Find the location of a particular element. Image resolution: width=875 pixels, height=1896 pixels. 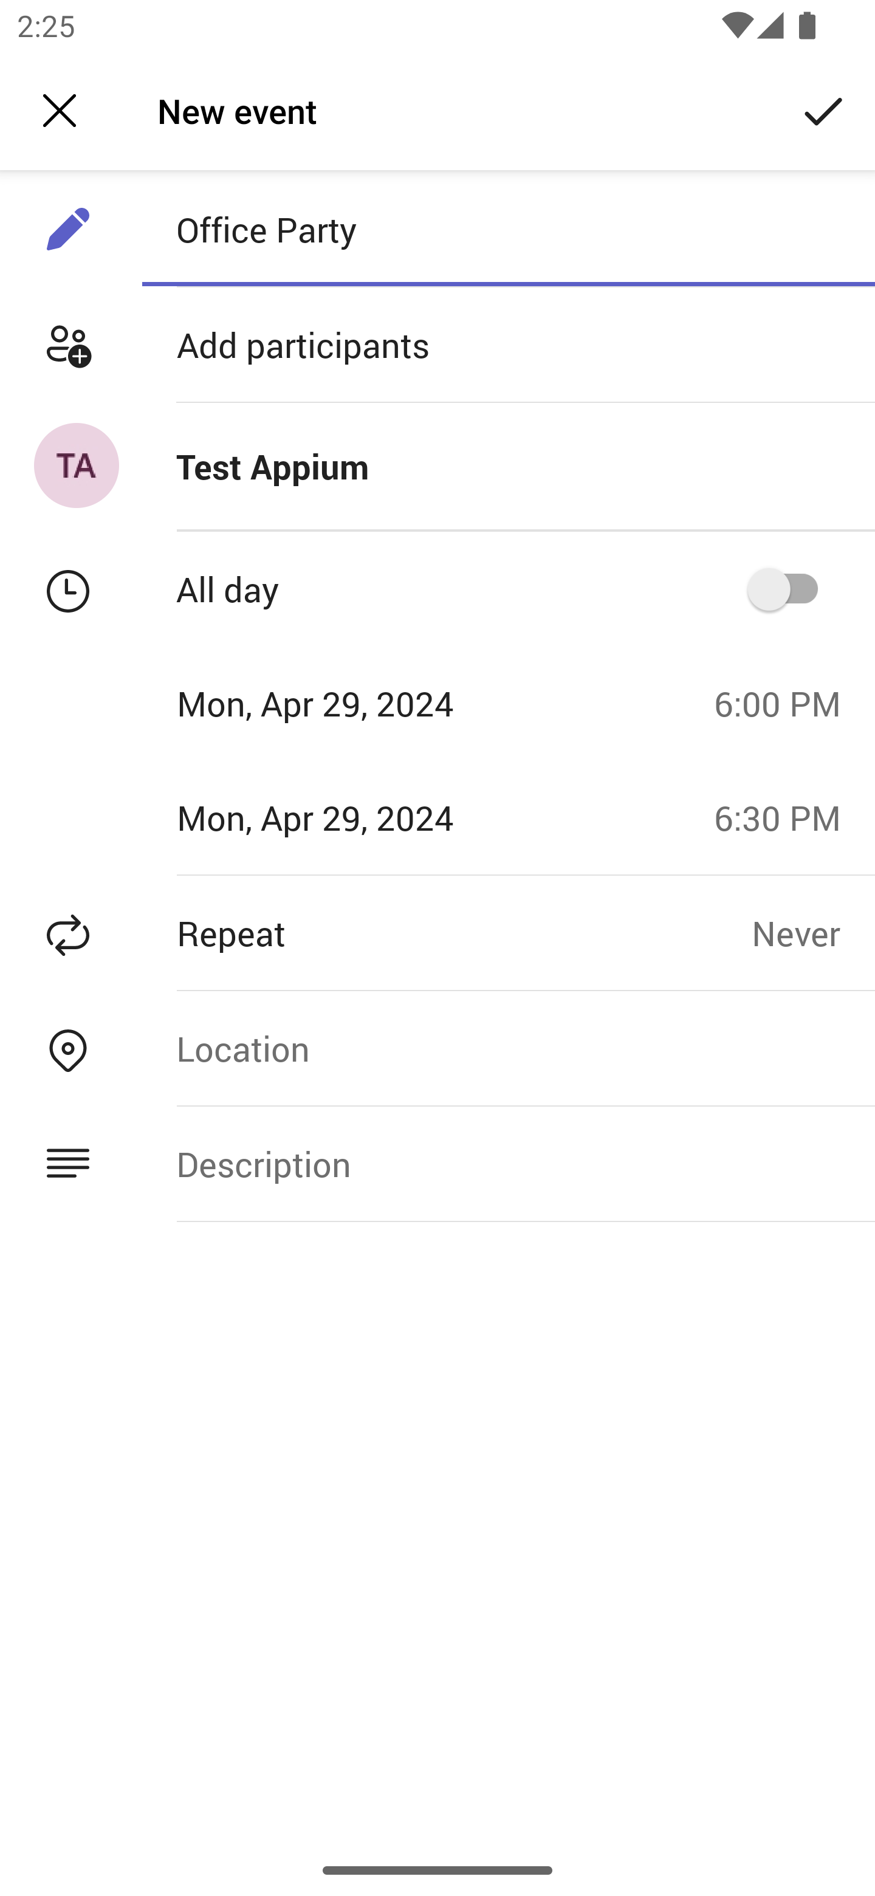

Send invite is located at coordinates (824, 109).